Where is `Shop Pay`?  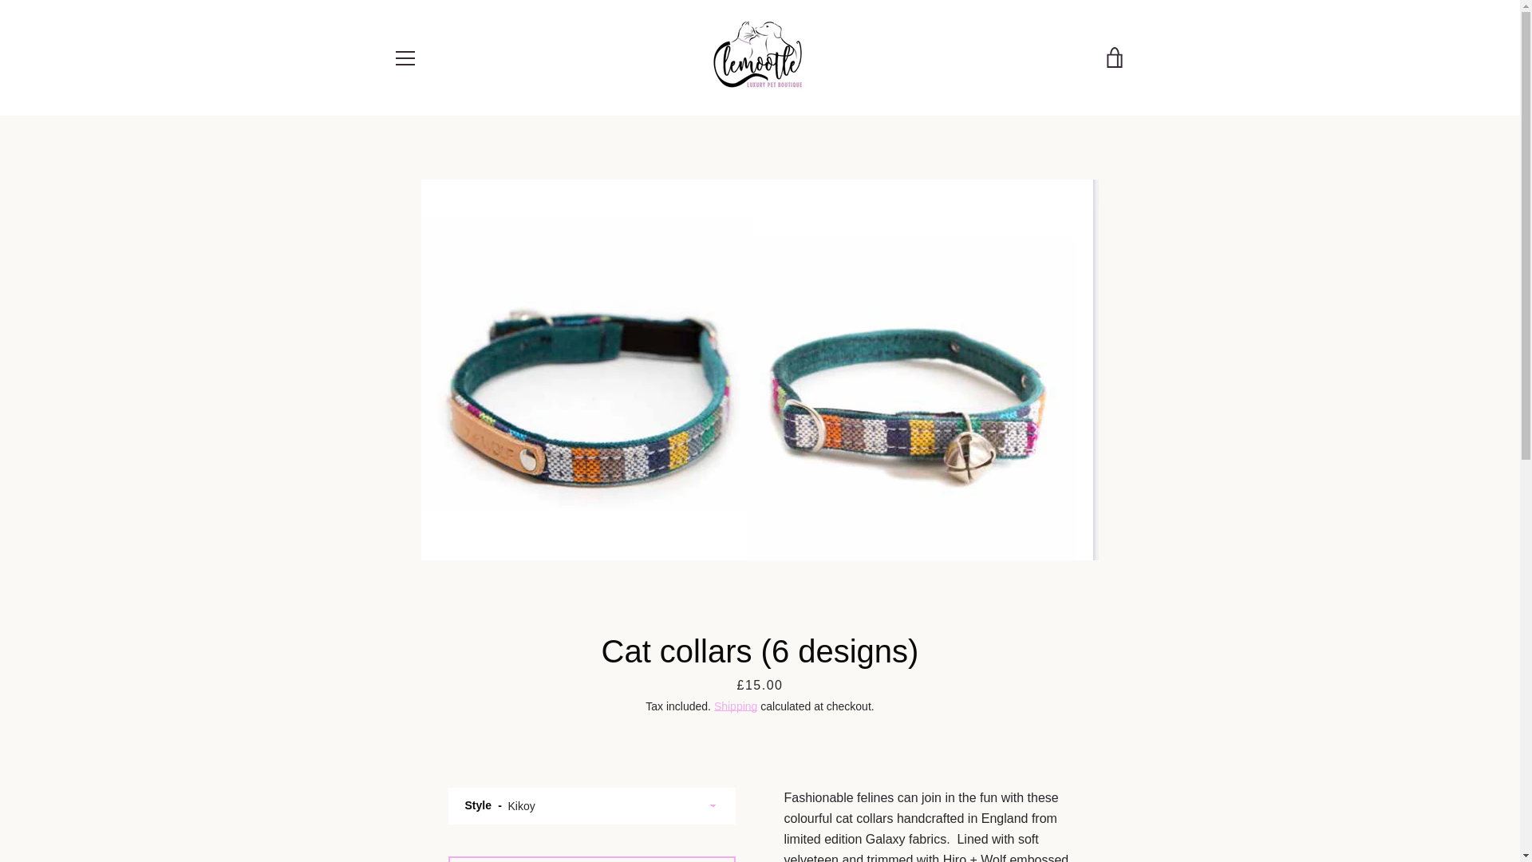 Shop Pay is located at coordinates (1040, 819).